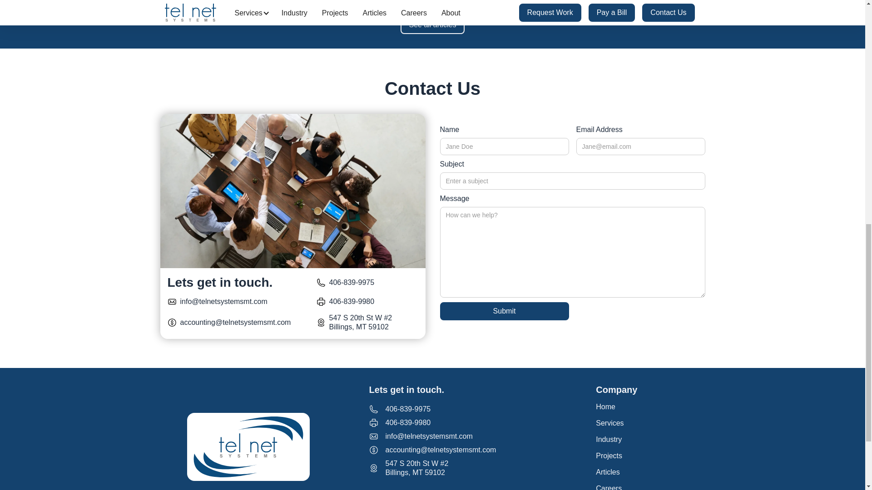  What do you see at coordinates (432, 24) in the screenshot?
I see `See all articles` at bounding box center [432, 24].